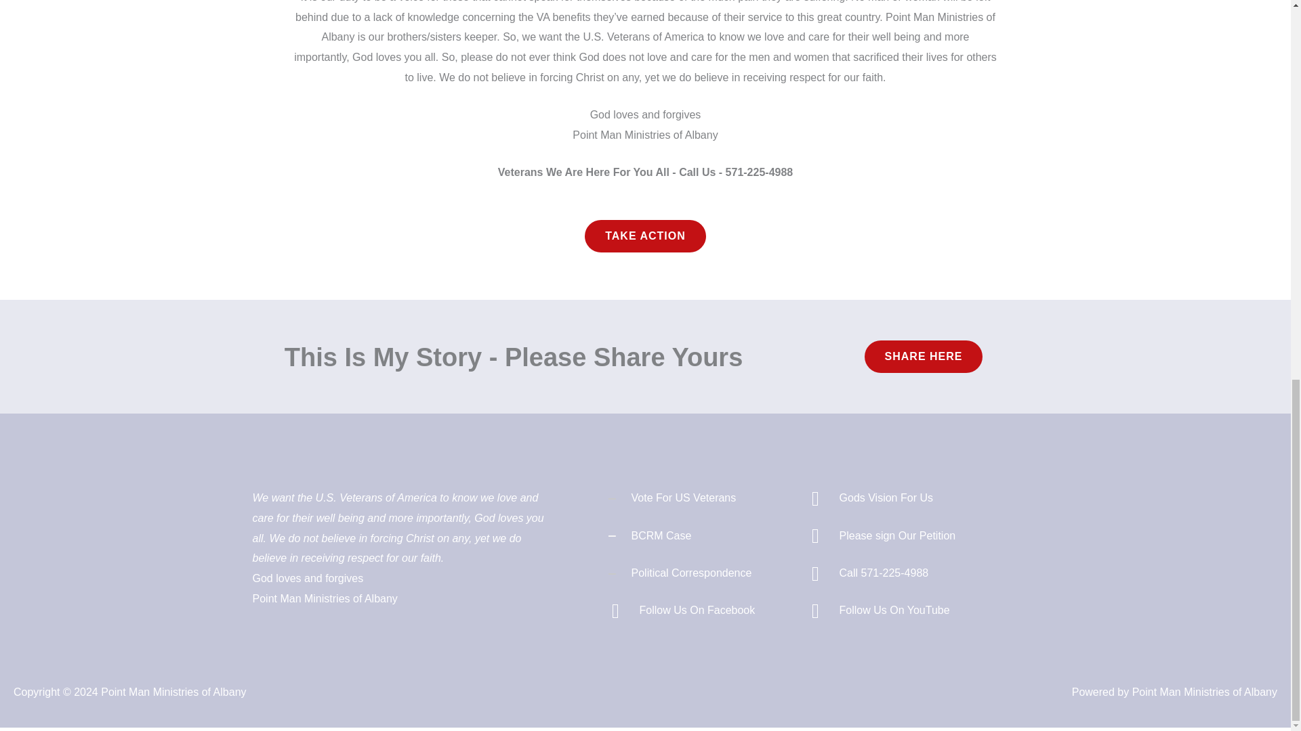 The height and width of the screenshot is (731, 1301). Describe the element at coordinates (645, 236) in the screenshot. I see `TAKE ACTION` at that location.